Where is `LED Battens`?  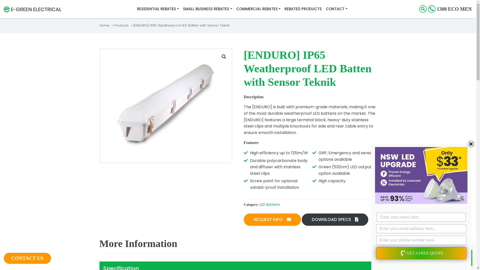 LED Battens is located at coordinates (269, 204).